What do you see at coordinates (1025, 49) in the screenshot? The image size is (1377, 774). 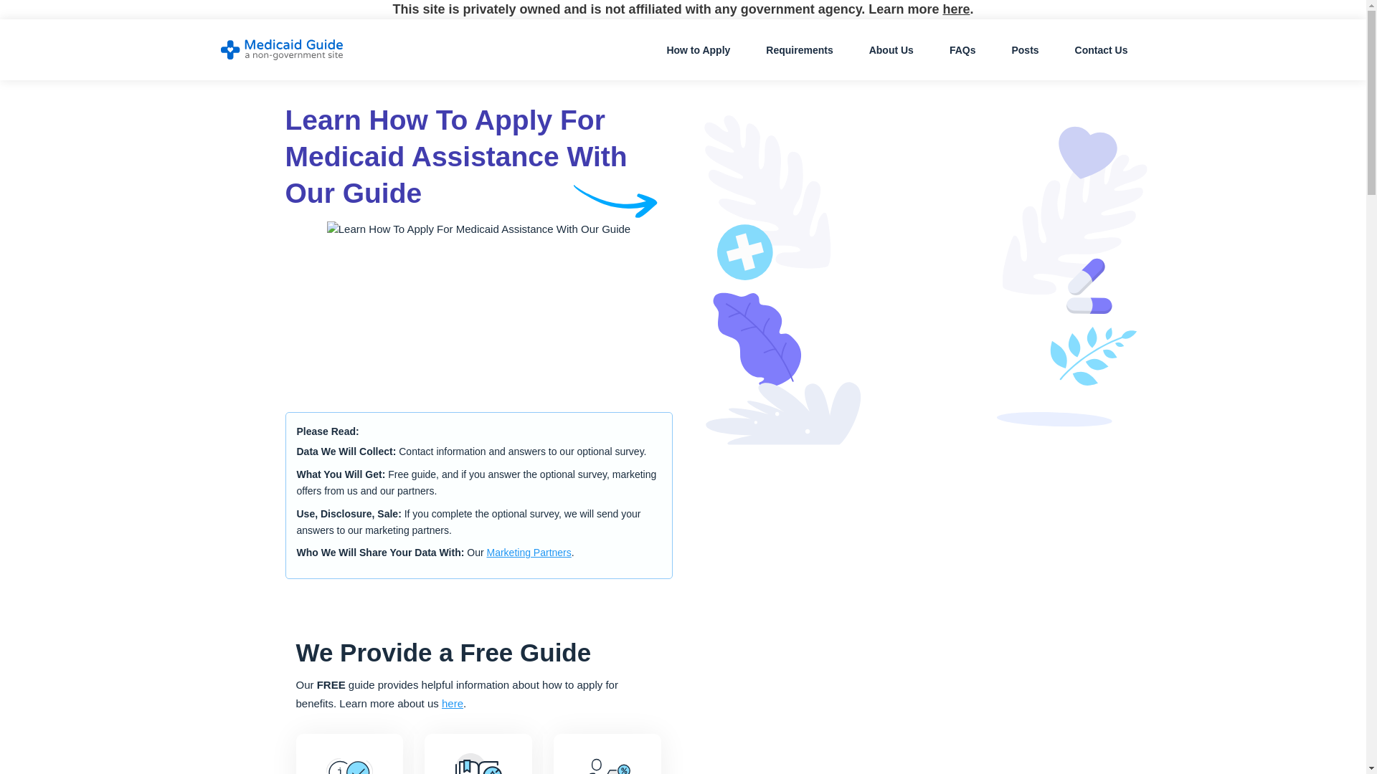 I see `Posts` at bounding box center [1025, 49].